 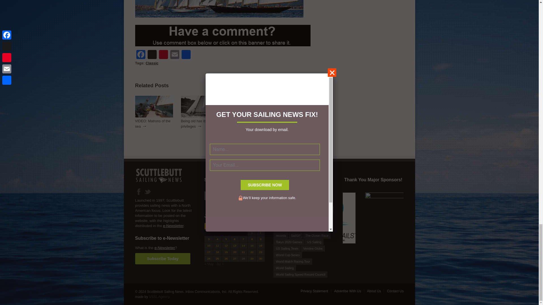 I want to click on Being old has its privileges, so click(x=200, y=116).